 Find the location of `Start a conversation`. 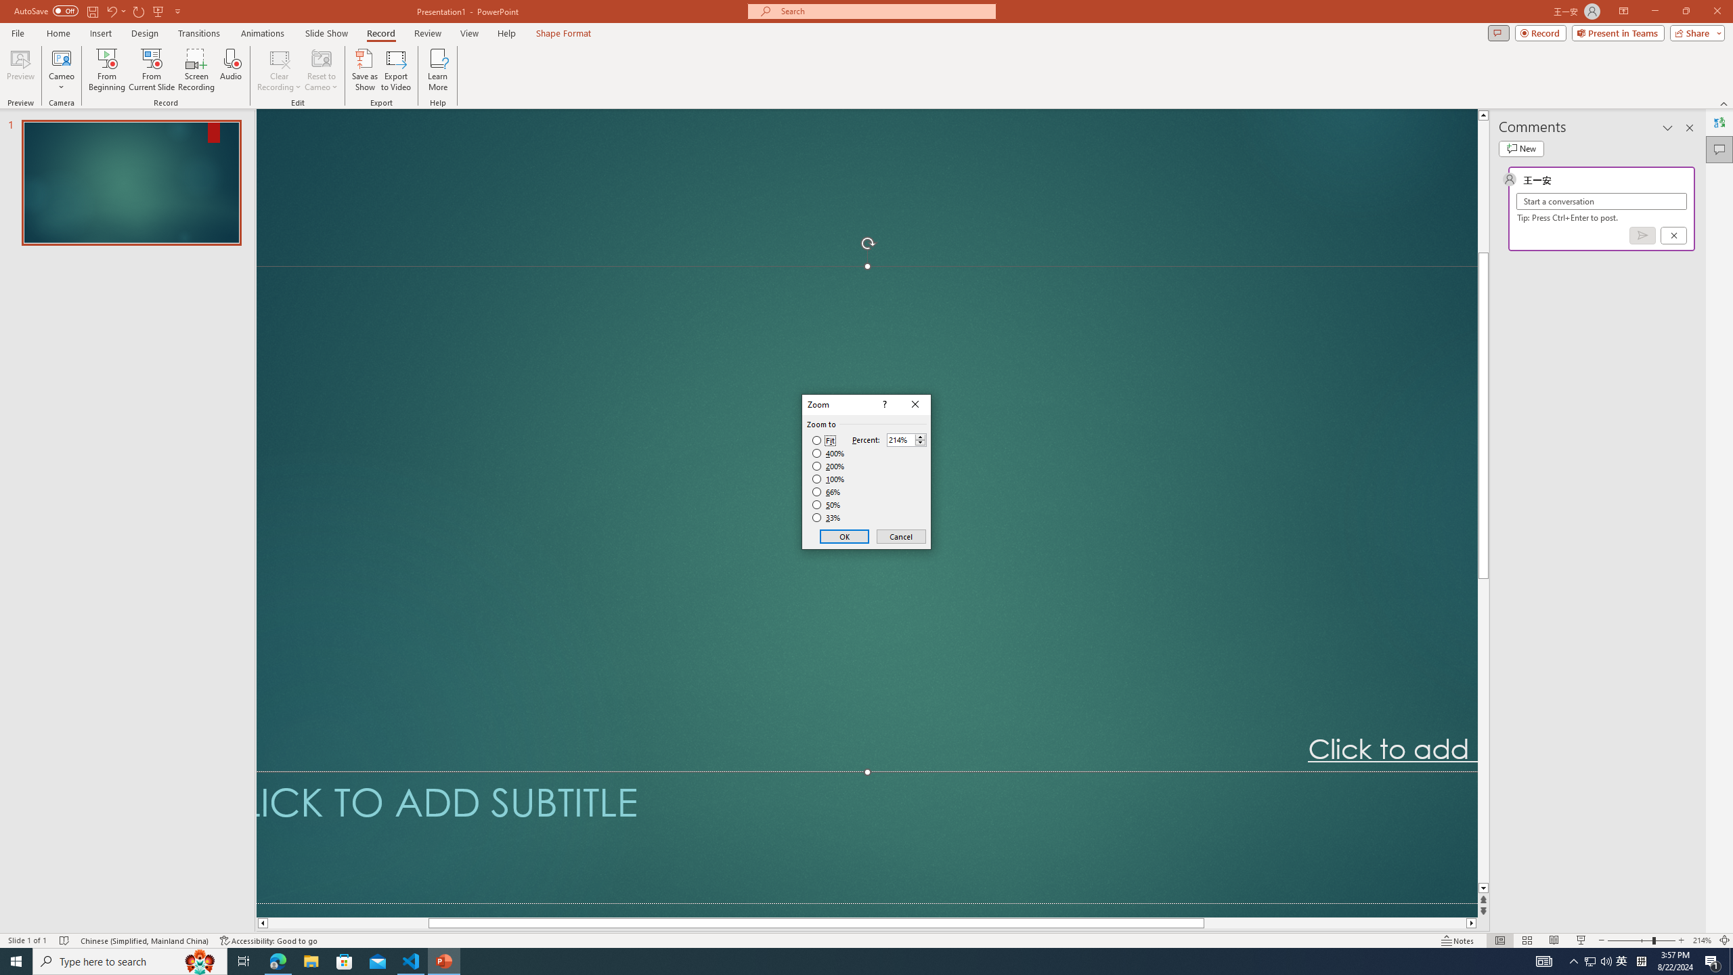

Start a conversation is located at coordinates (1601, 201).